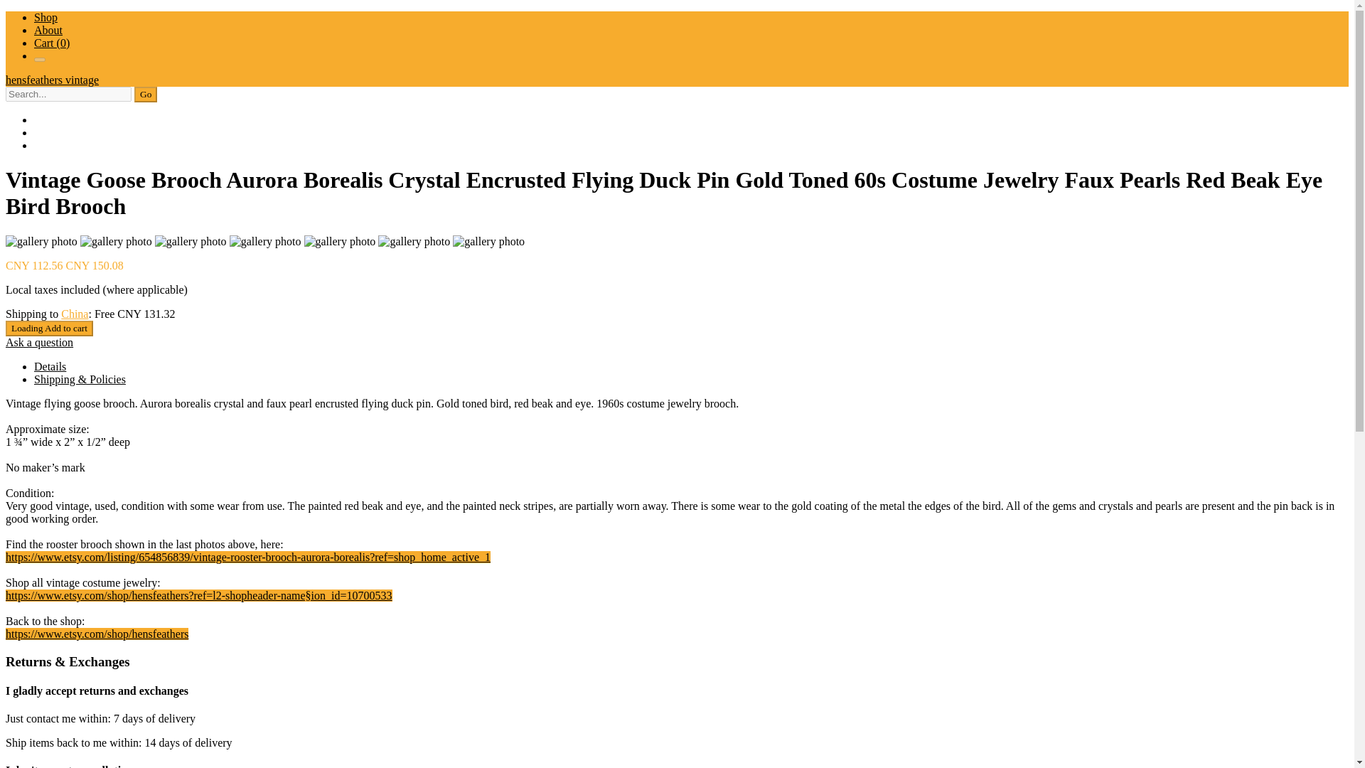 This screenshot has width=1365, height=768. What do you see at coordinates (48, 30) in the screenshot?
I see `About` at bounding box center [48, 30].